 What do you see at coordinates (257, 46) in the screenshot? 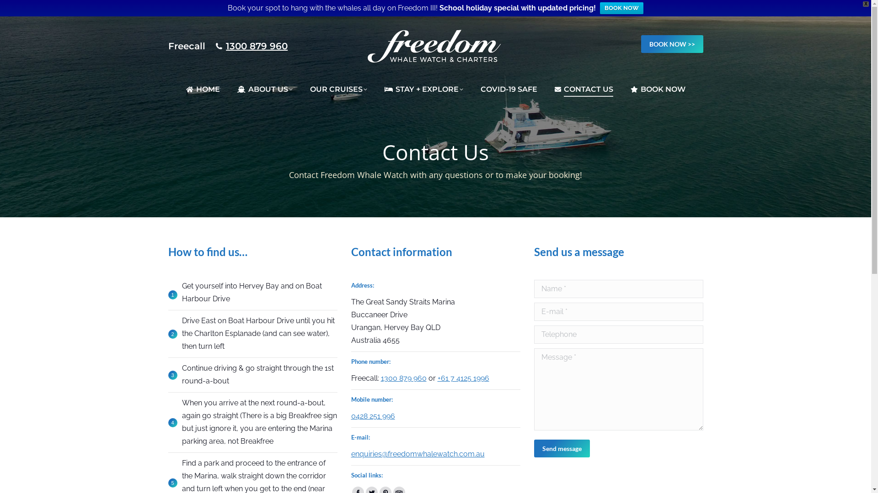
I see `1300 879 960` at bounding box center [257, 46].